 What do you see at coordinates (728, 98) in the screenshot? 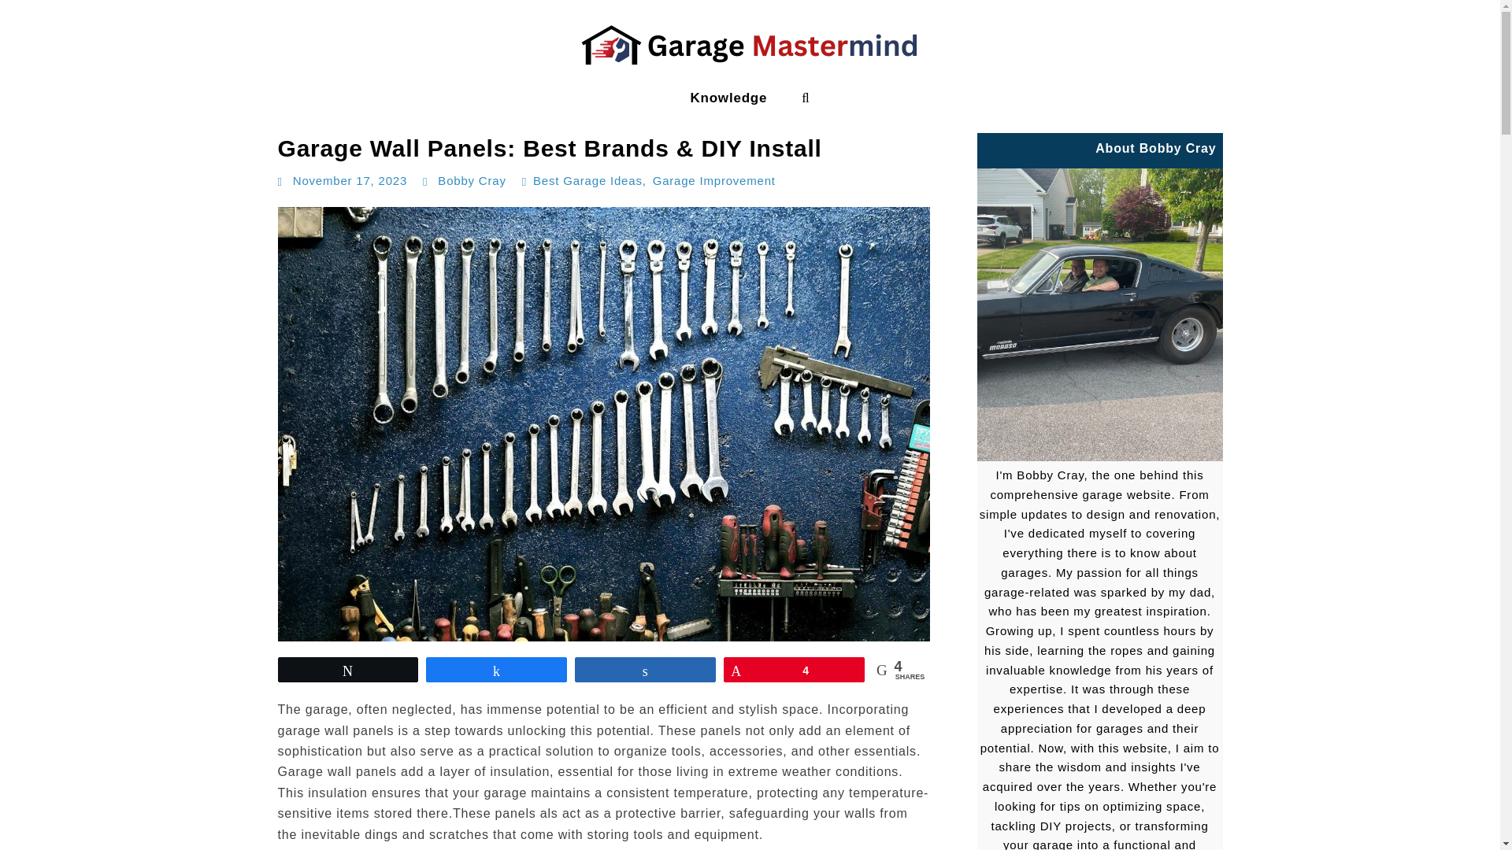
I see `Knowledge` at bounding box center [728, 98].